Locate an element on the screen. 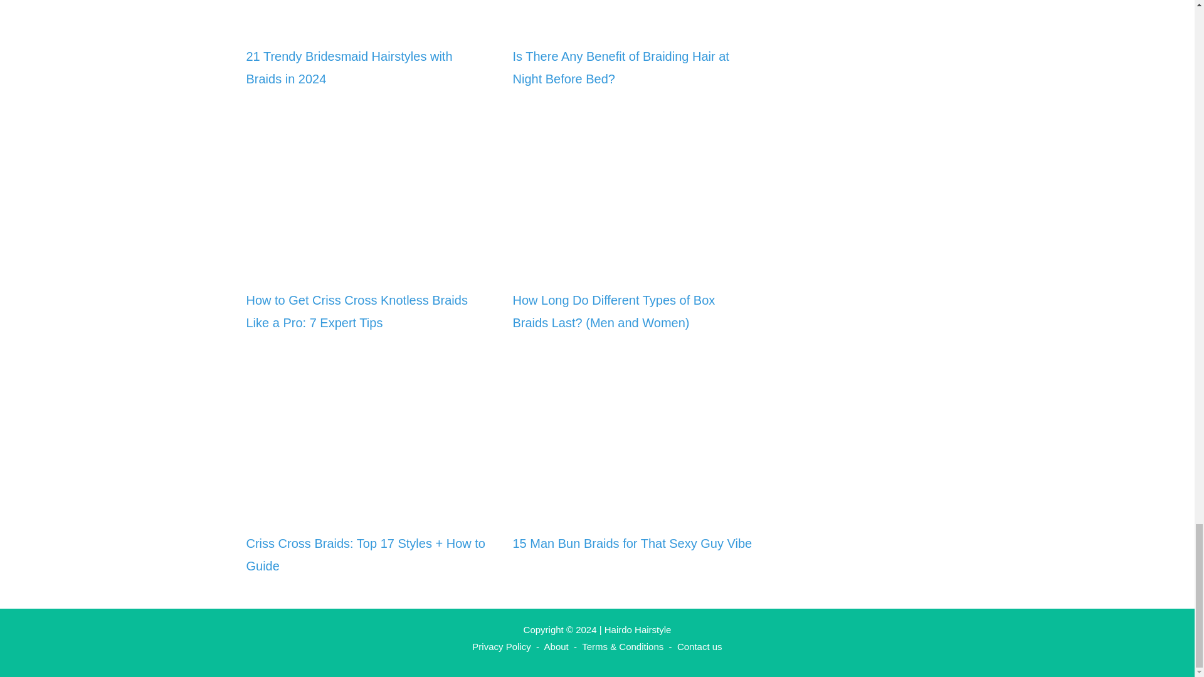 This screenshot has height=677, width=1204. 15 Man Bun Braids for That Sexy Guy Vibe is located at coordinates (633, 508).